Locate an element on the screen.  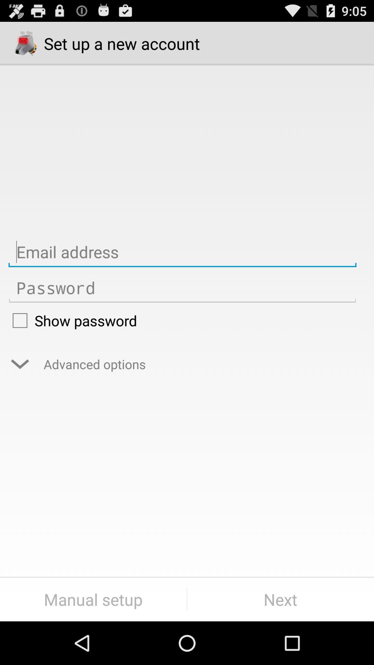
email address is located at coordinates (182, 252).